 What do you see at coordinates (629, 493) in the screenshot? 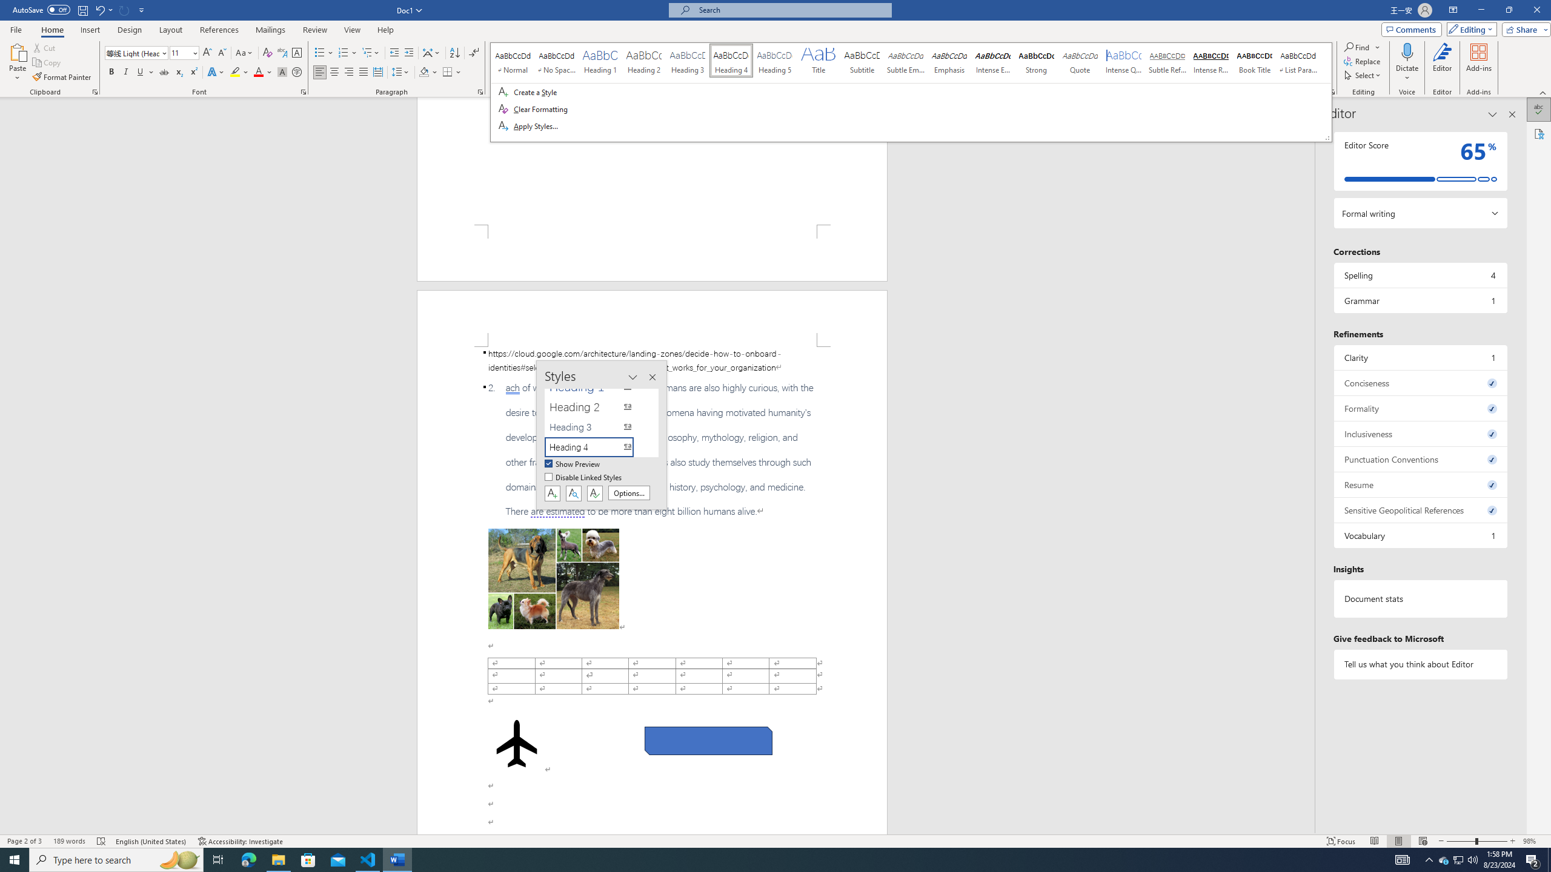
I see `Options...` at bounding box center [629, 493].